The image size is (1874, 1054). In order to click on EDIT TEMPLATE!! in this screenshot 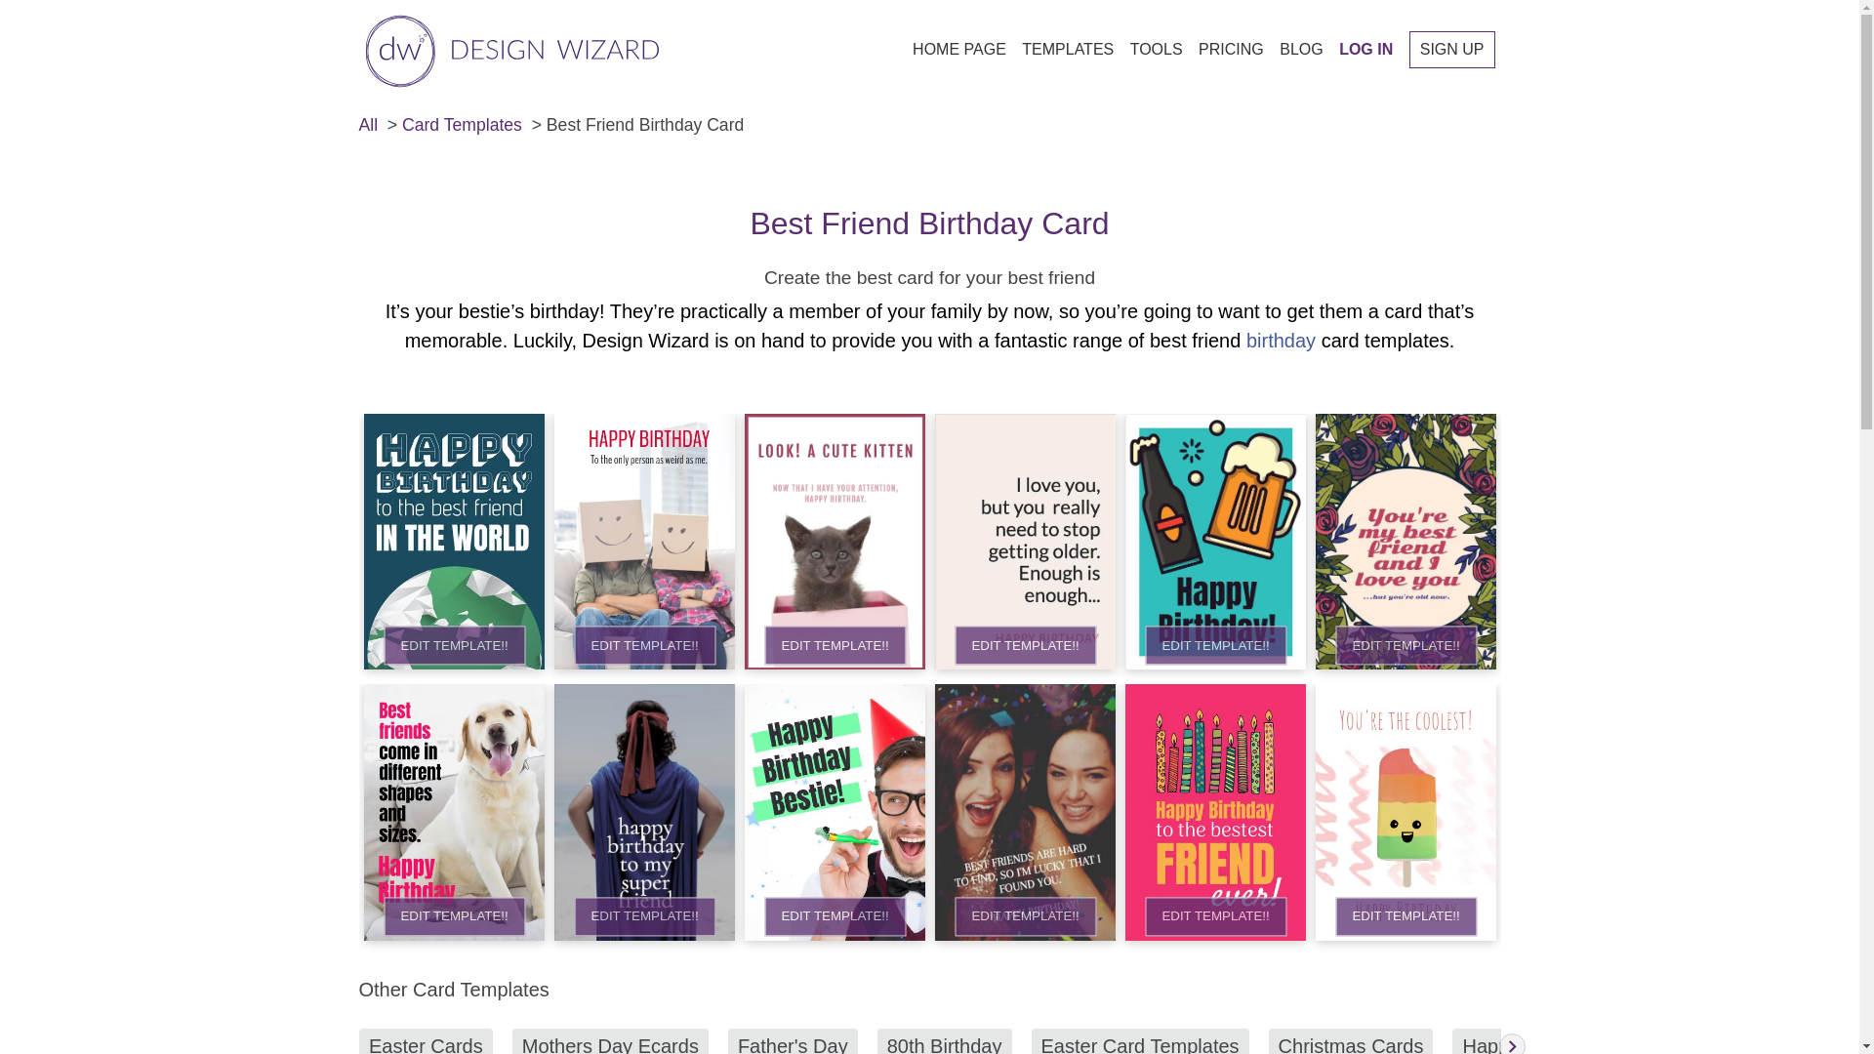, I will do `click(644, 916)`.